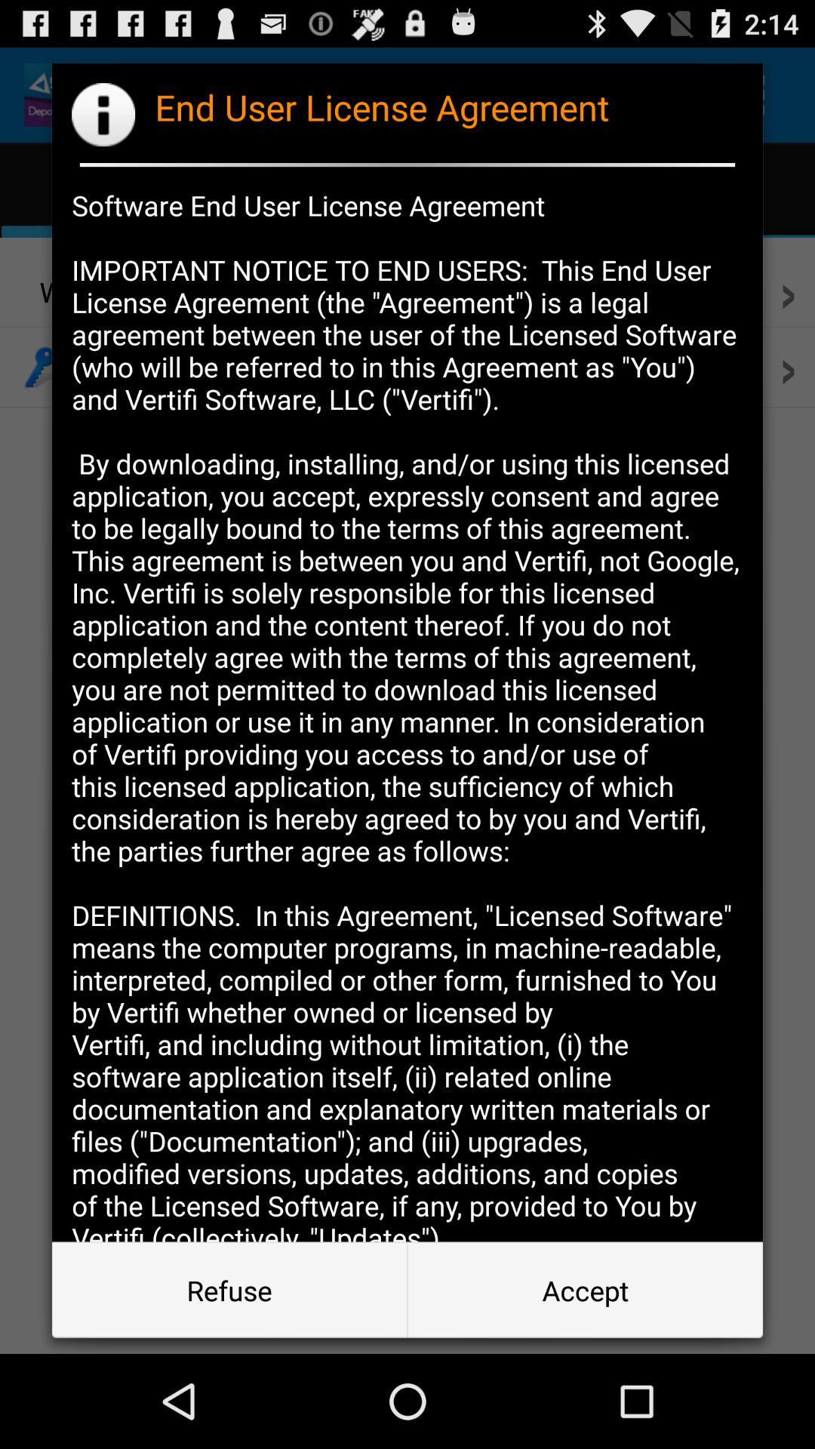  Describe the element at coordinates (229, 1291) in the screenshot. I see `choose the item next to the accept icon` at that location.